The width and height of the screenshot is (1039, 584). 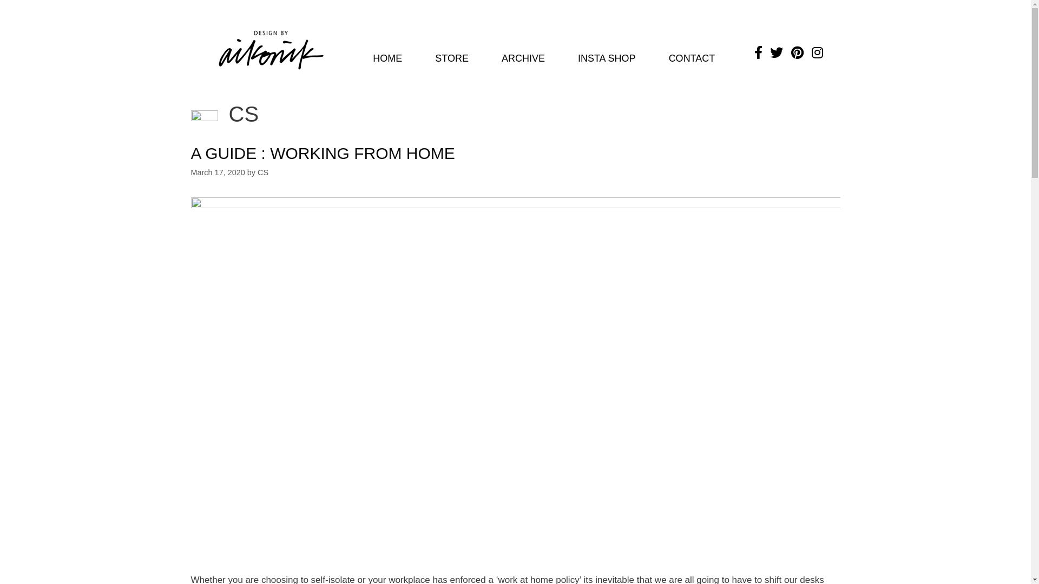 I want to click on HOME, so click(x=387, y=58).